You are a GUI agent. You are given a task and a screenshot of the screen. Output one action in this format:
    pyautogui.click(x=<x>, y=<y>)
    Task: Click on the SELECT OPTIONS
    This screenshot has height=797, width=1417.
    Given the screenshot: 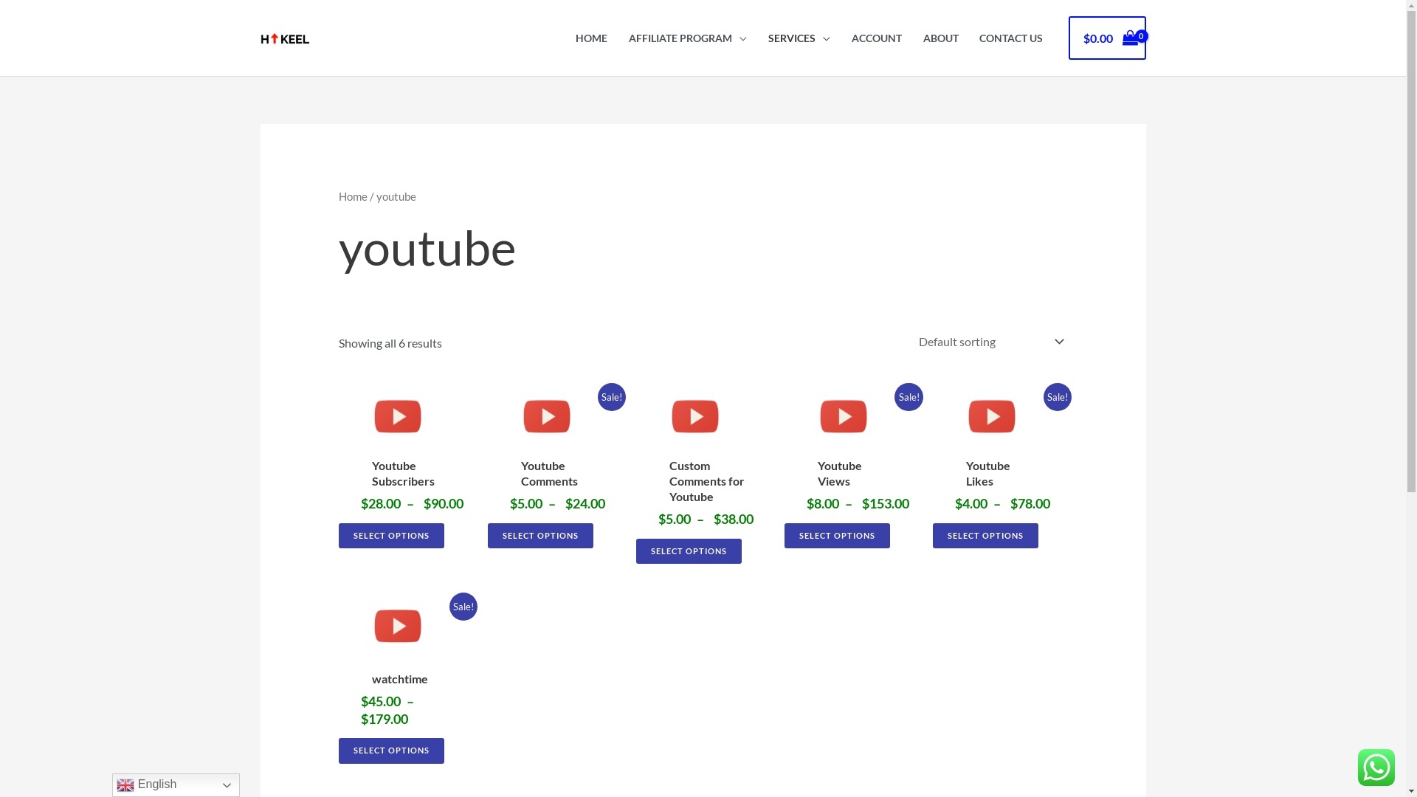 What is the action you would take?
    pyautogui.click(x=540, y=536)
    